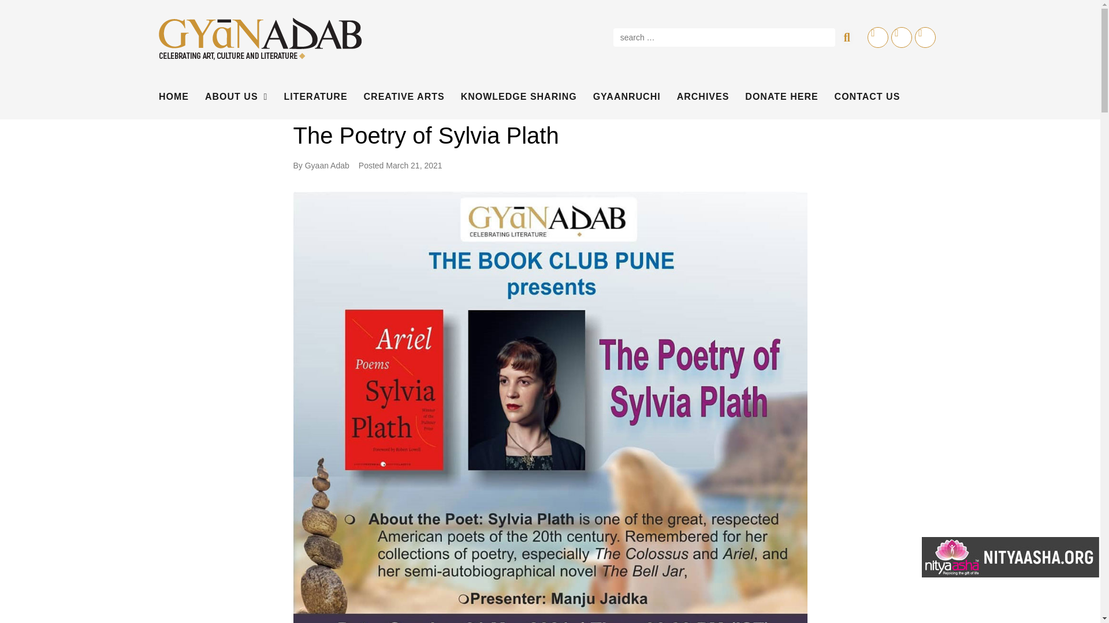  Describe the element at coordinates (404, 97) in the screenshot. I see `CREATIVE ARTS` at that location.